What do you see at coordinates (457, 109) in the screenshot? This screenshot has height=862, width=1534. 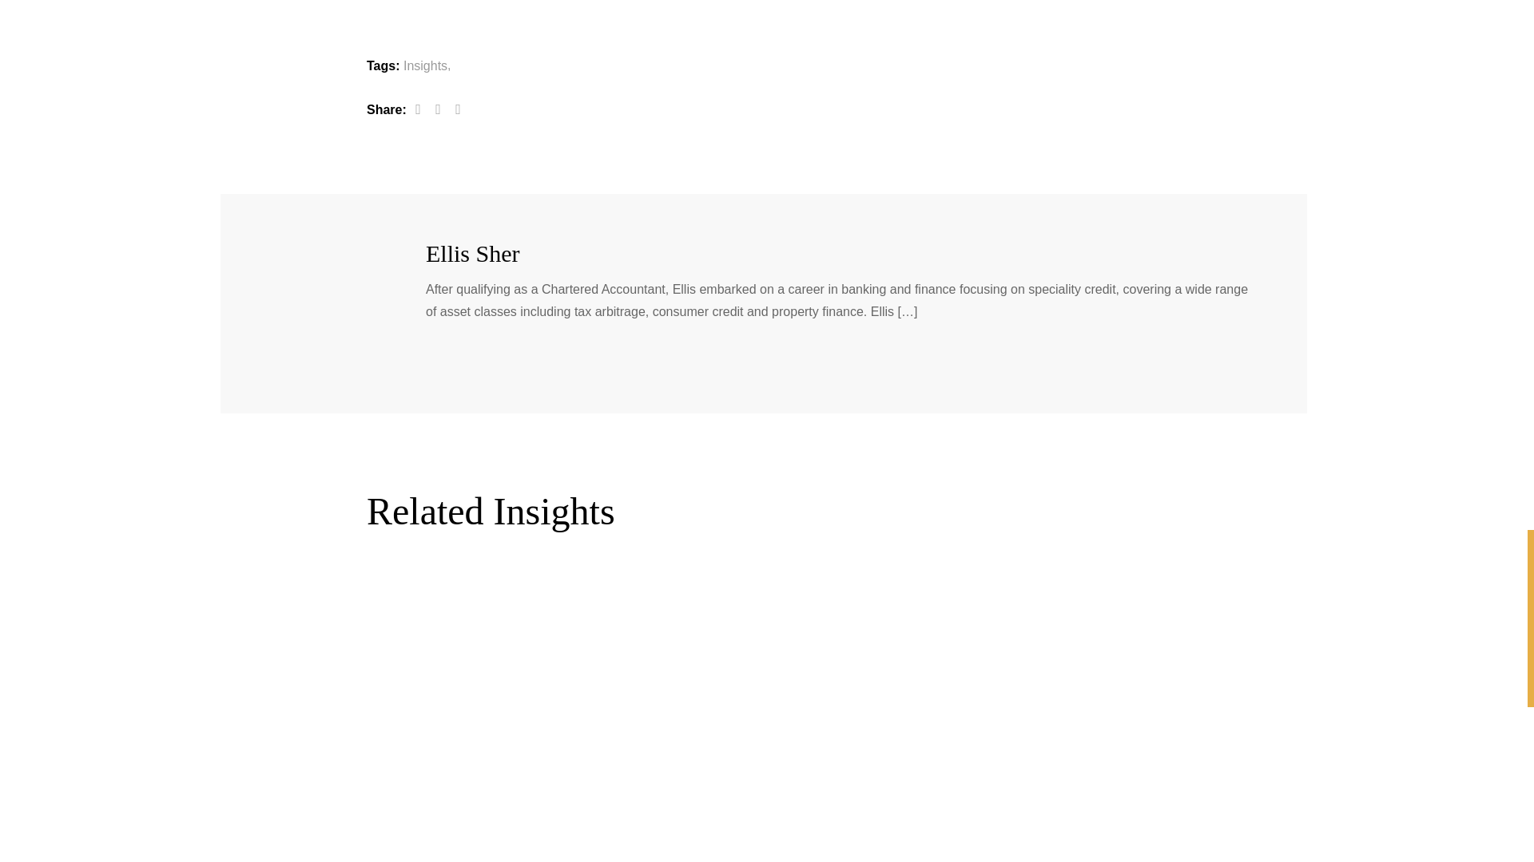 I see `LinkedIn` at bounding box center [457, 109].